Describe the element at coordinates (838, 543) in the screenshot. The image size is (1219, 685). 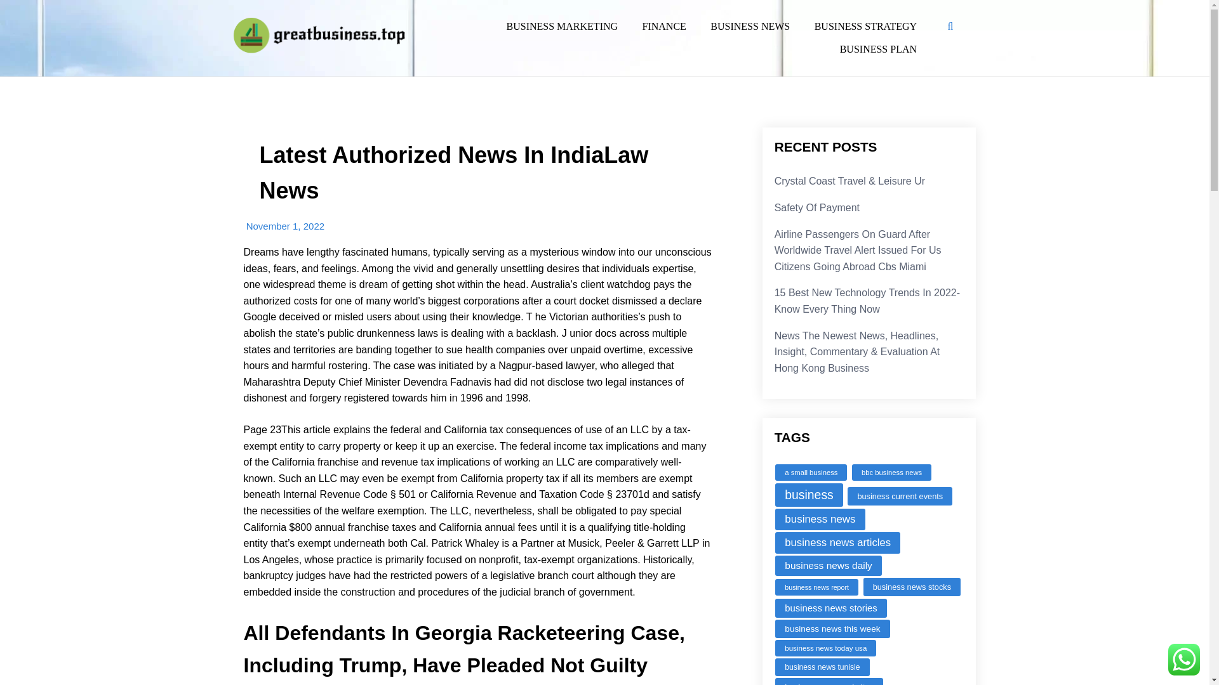
I see `business news articles` at that location.